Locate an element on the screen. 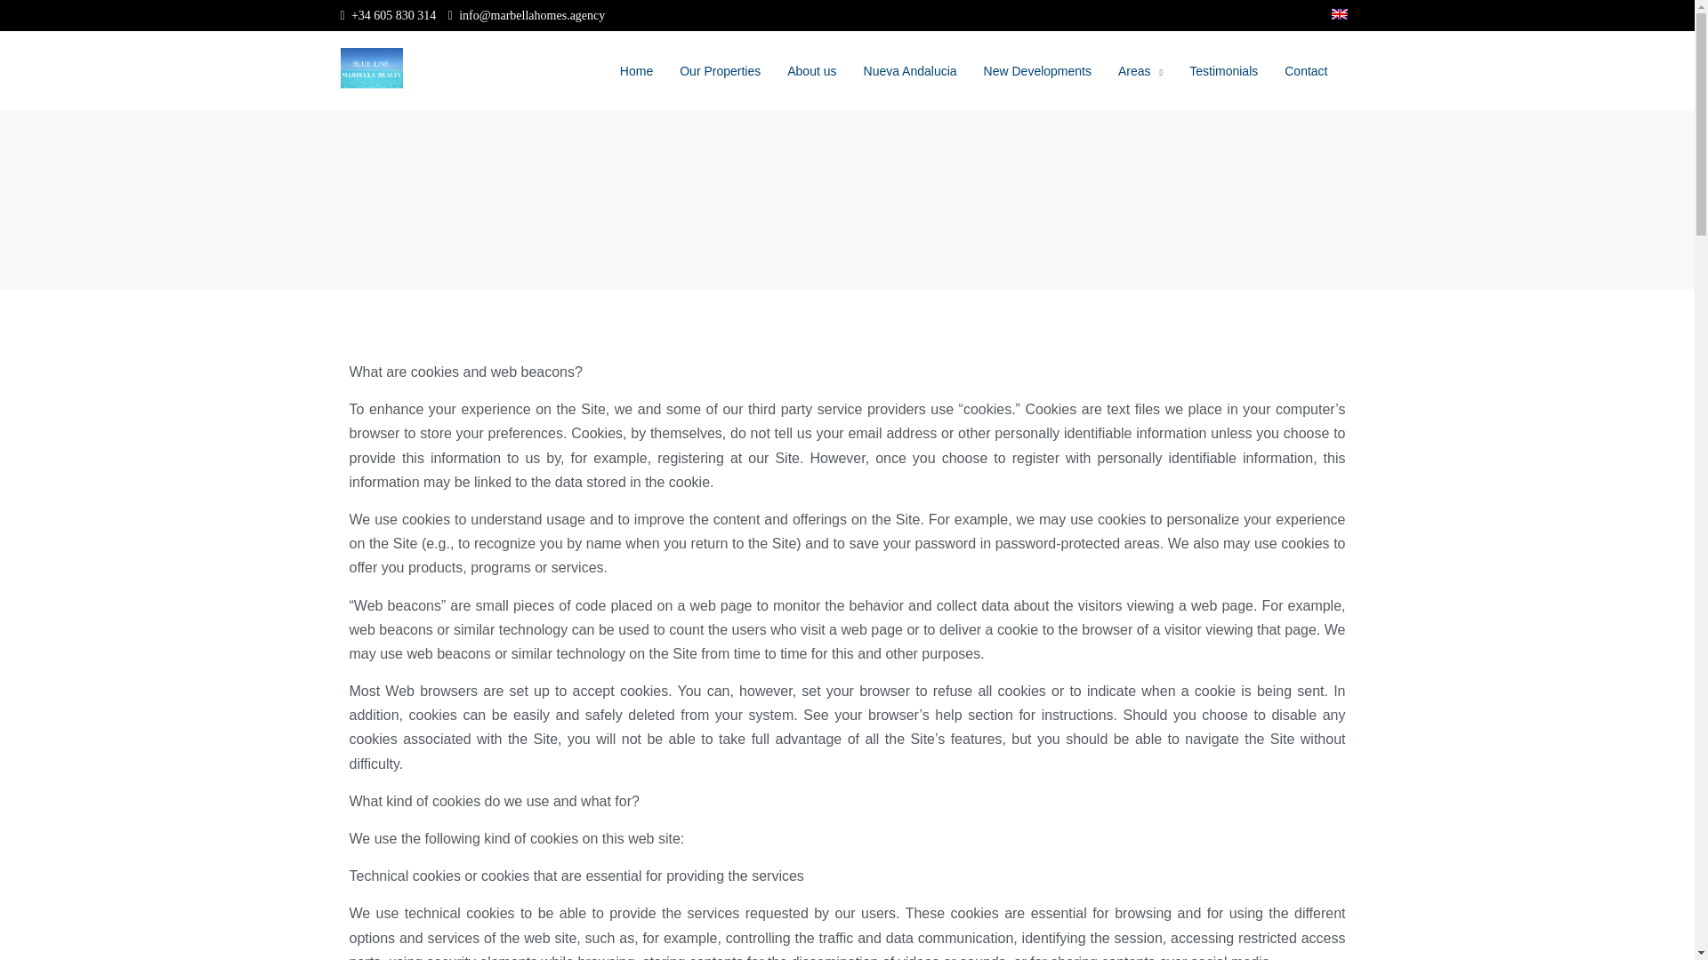  New Developments is located at coordinates (1037, 71).